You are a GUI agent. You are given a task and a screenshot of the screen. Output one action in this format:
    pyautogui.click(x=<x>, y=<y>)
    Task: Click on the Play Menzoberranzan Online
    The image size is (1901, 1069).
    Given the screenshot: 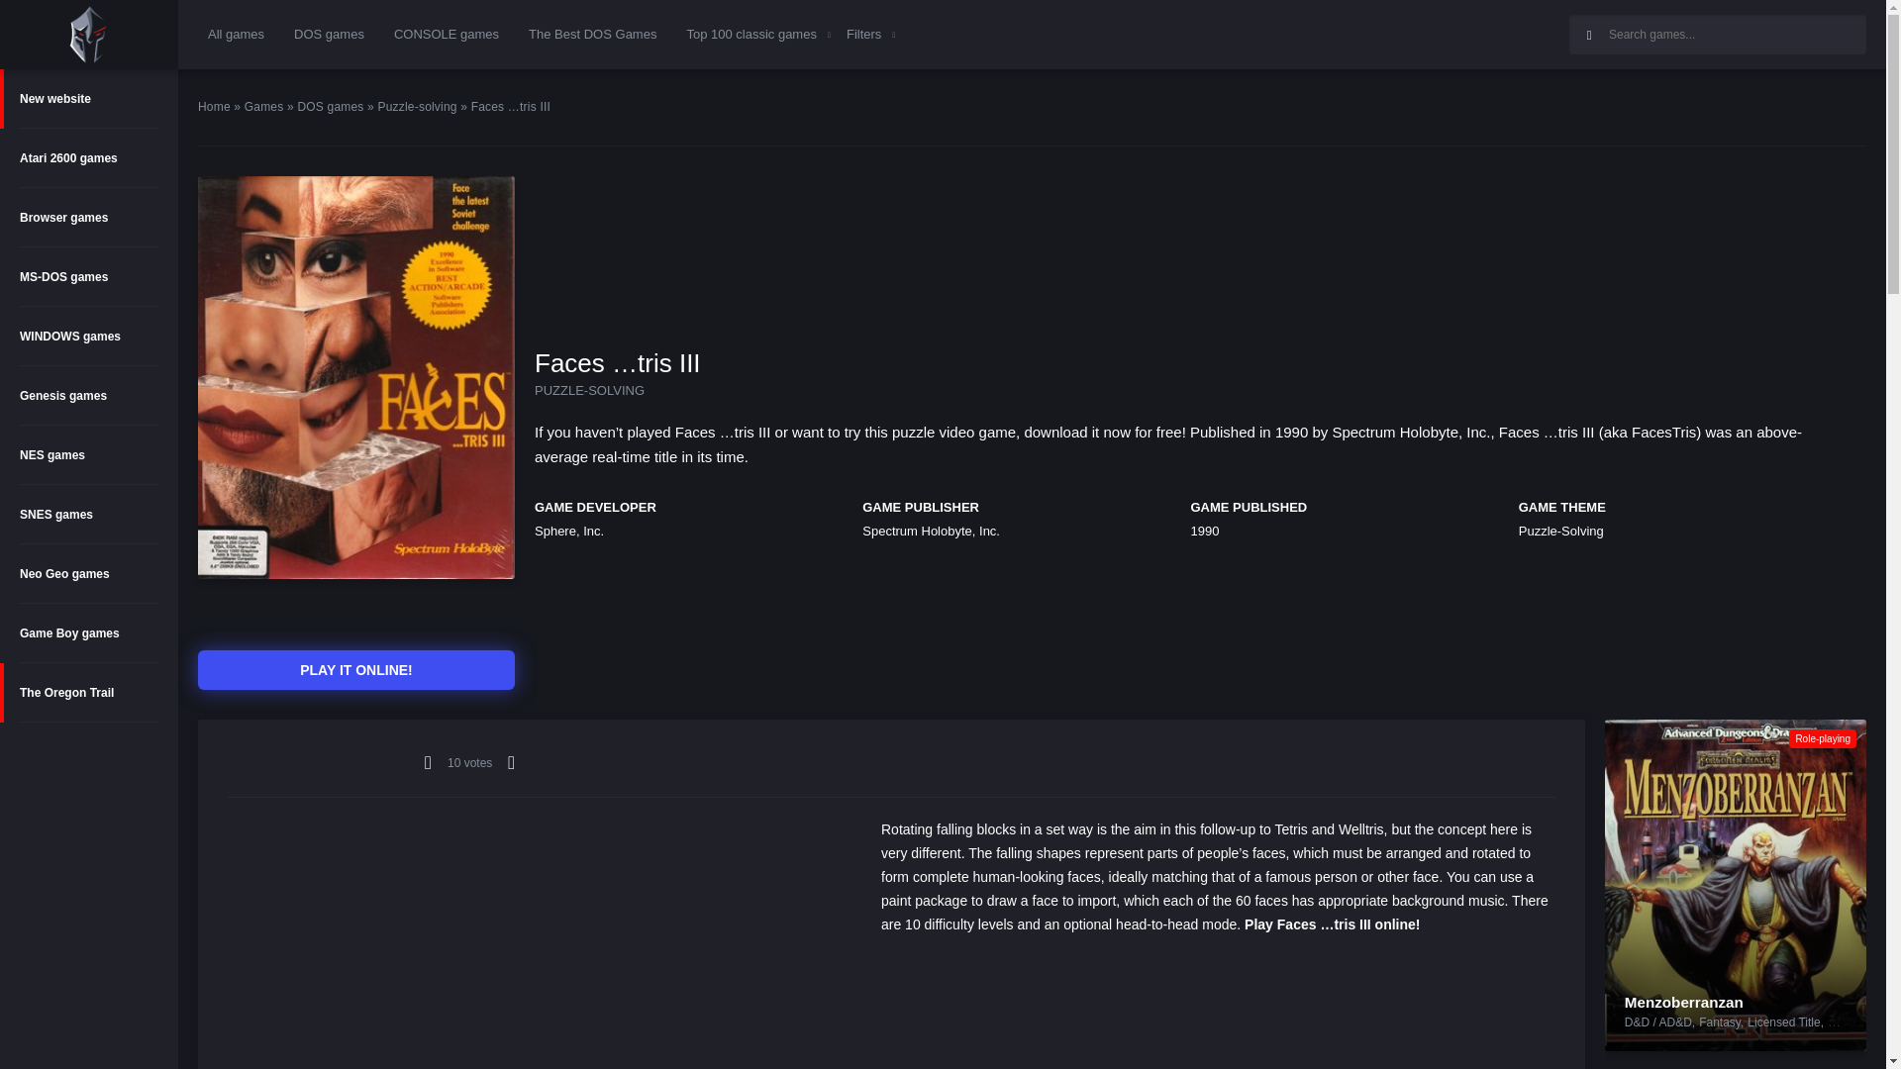 What is the action you would take?
    pyautogui.click(x=1683, y=1002)
    